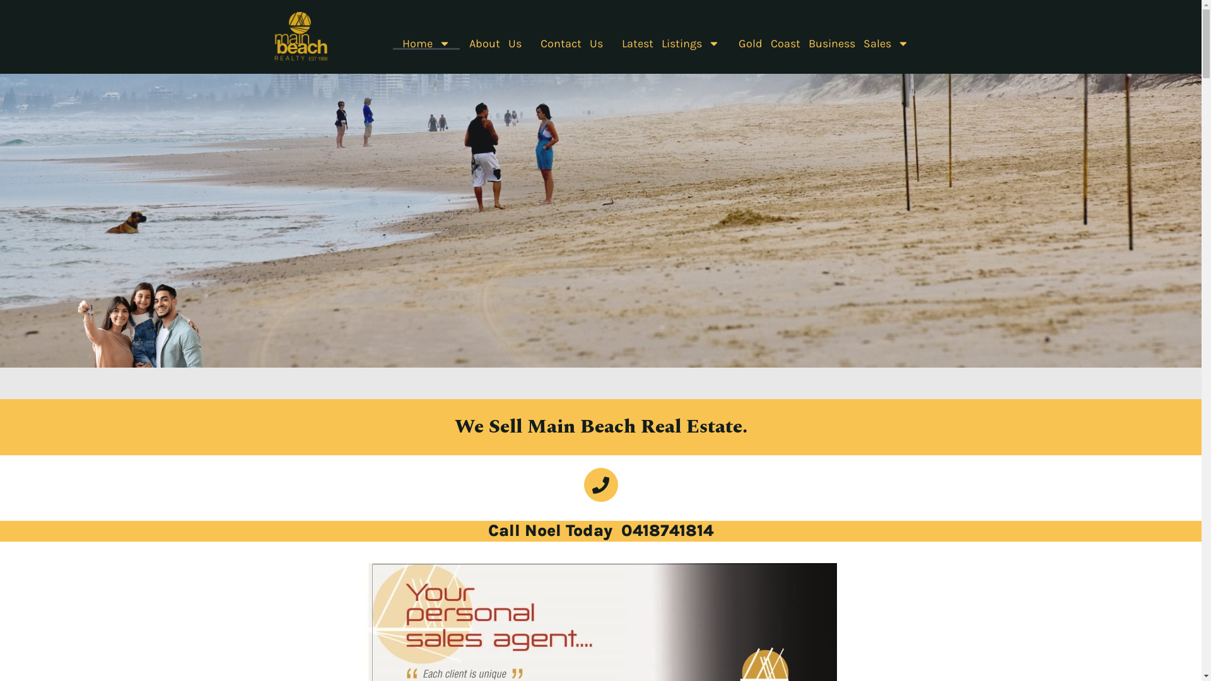  What do you see at coordinates (671, 44) in the screenshot?
I see `Latest Listings` at bounding box center [671, 44].